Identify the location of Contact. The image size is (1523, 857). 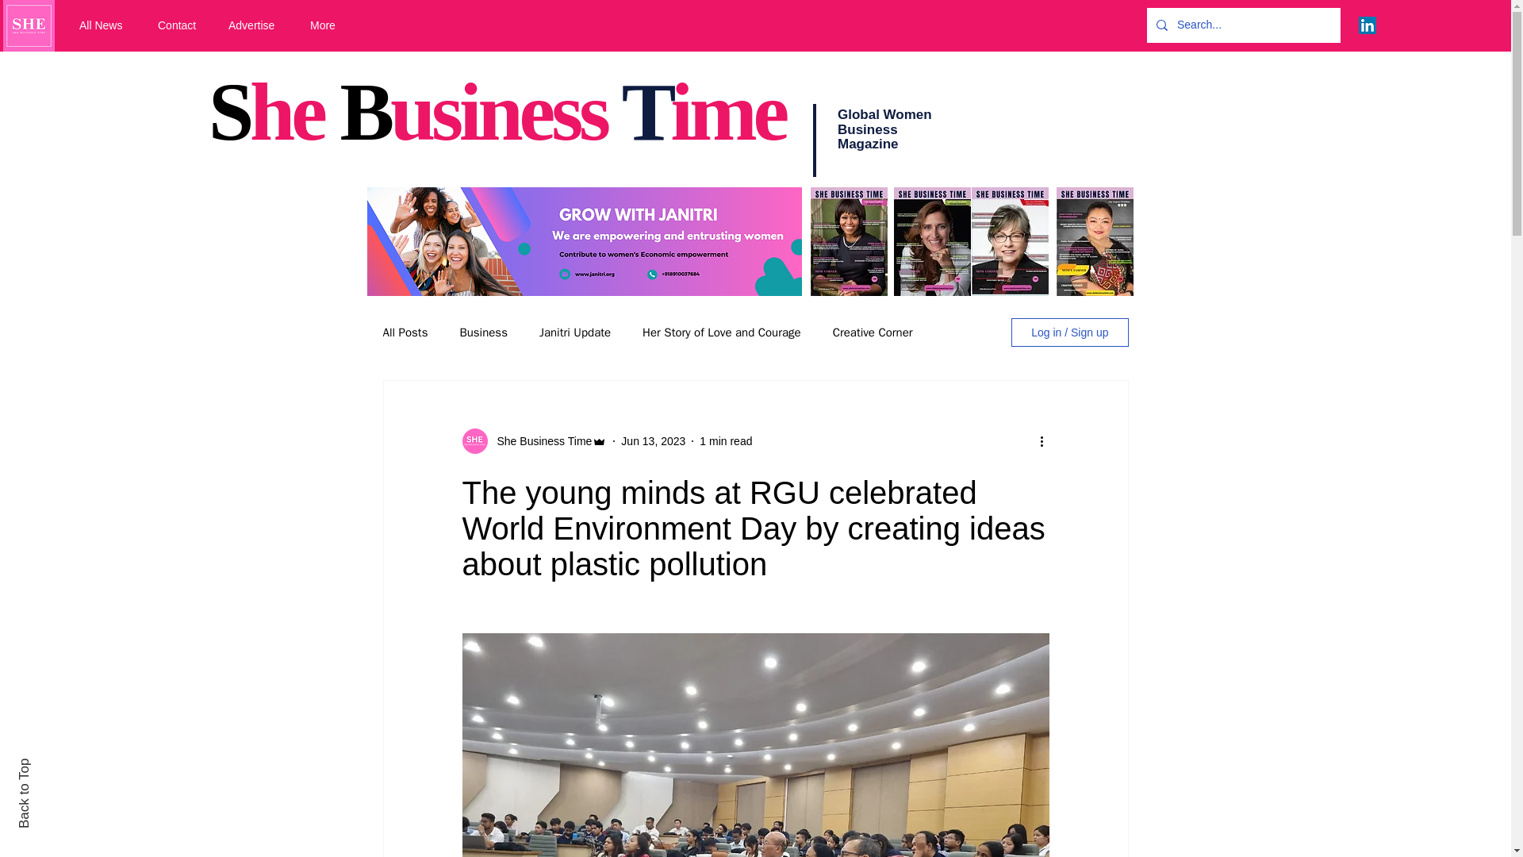
(181, 25).